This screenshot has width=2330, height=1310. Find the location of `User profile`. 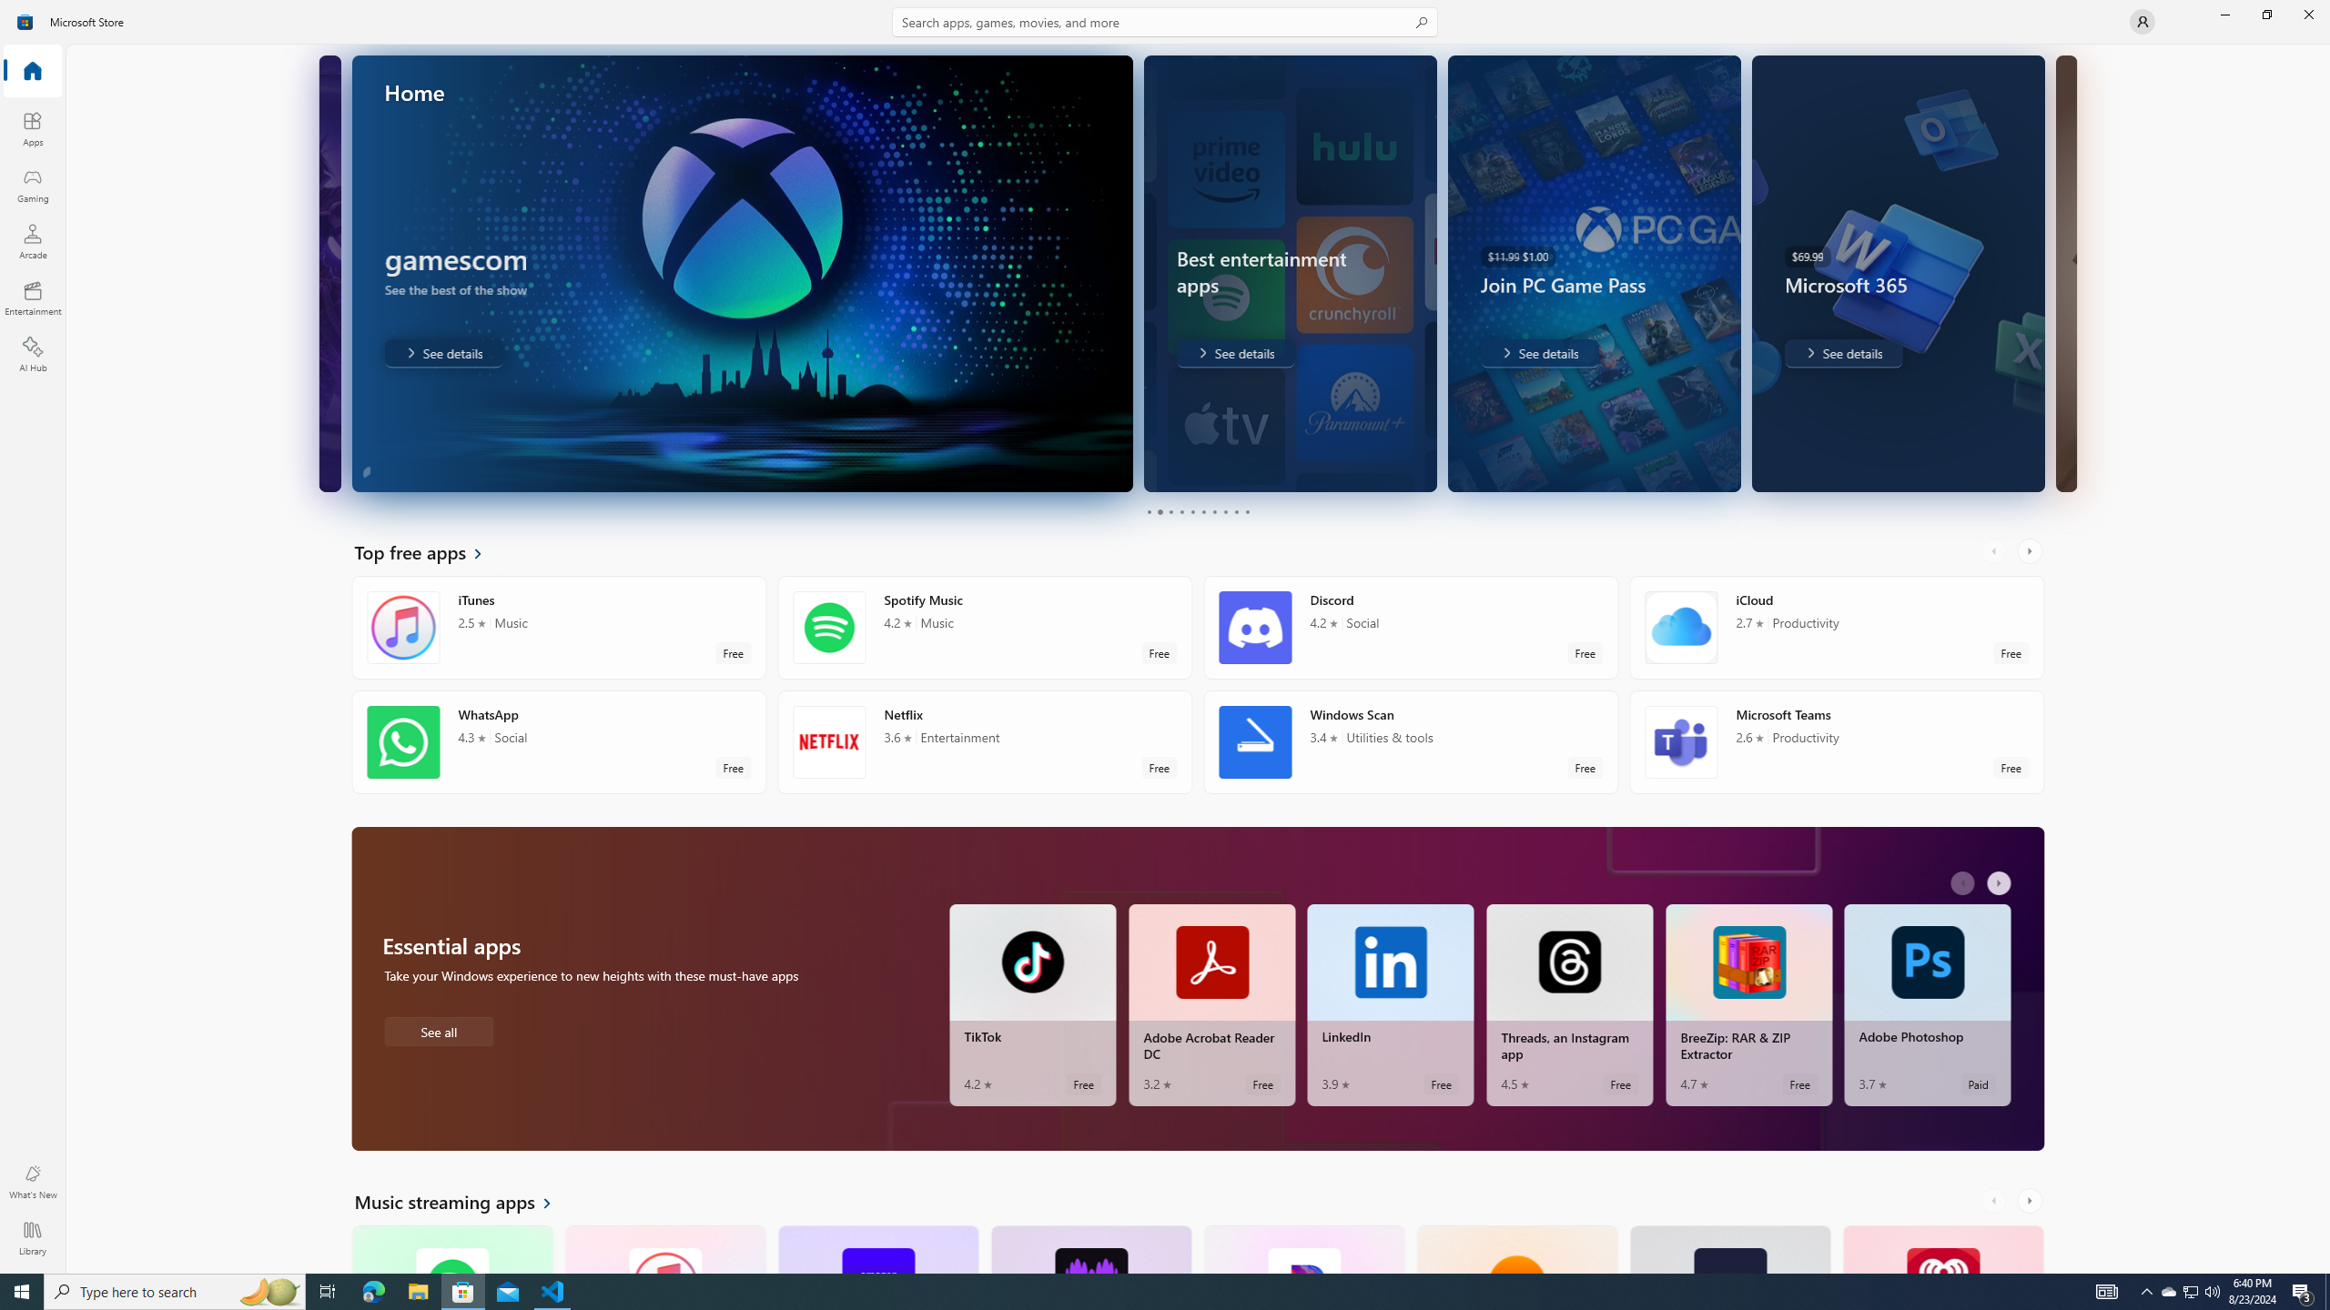

User profile is located at coordinates (2143, 22).